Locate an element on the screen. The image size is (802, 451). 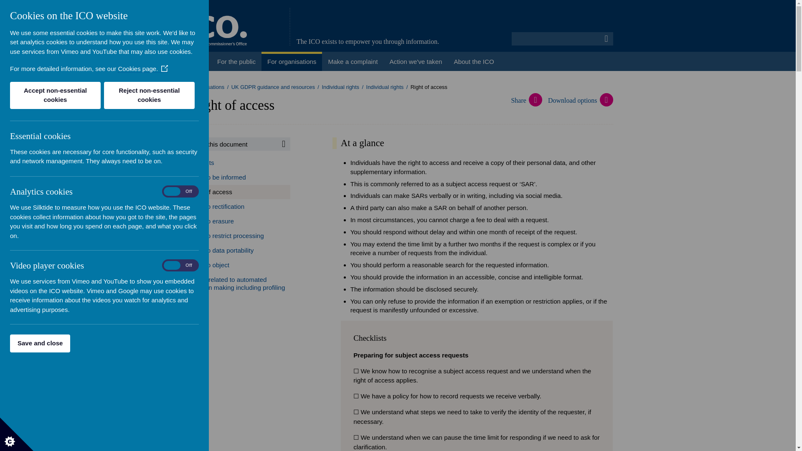
Download options is located at coordinates (580, 100).